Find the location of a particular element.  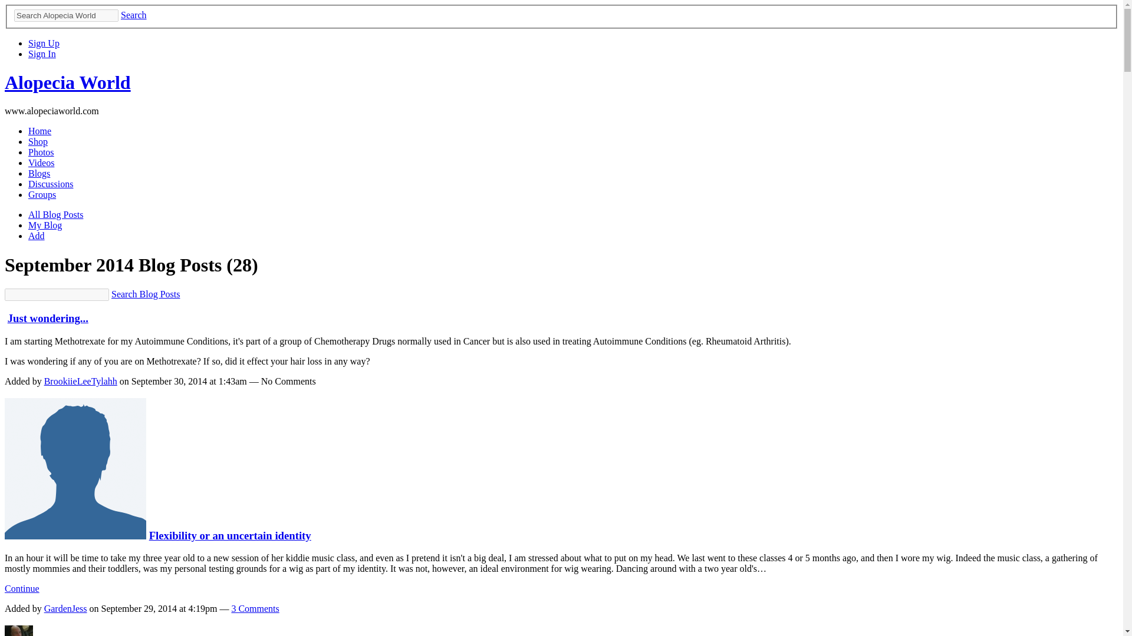

GardenJess is located at coordinates (75, 535).